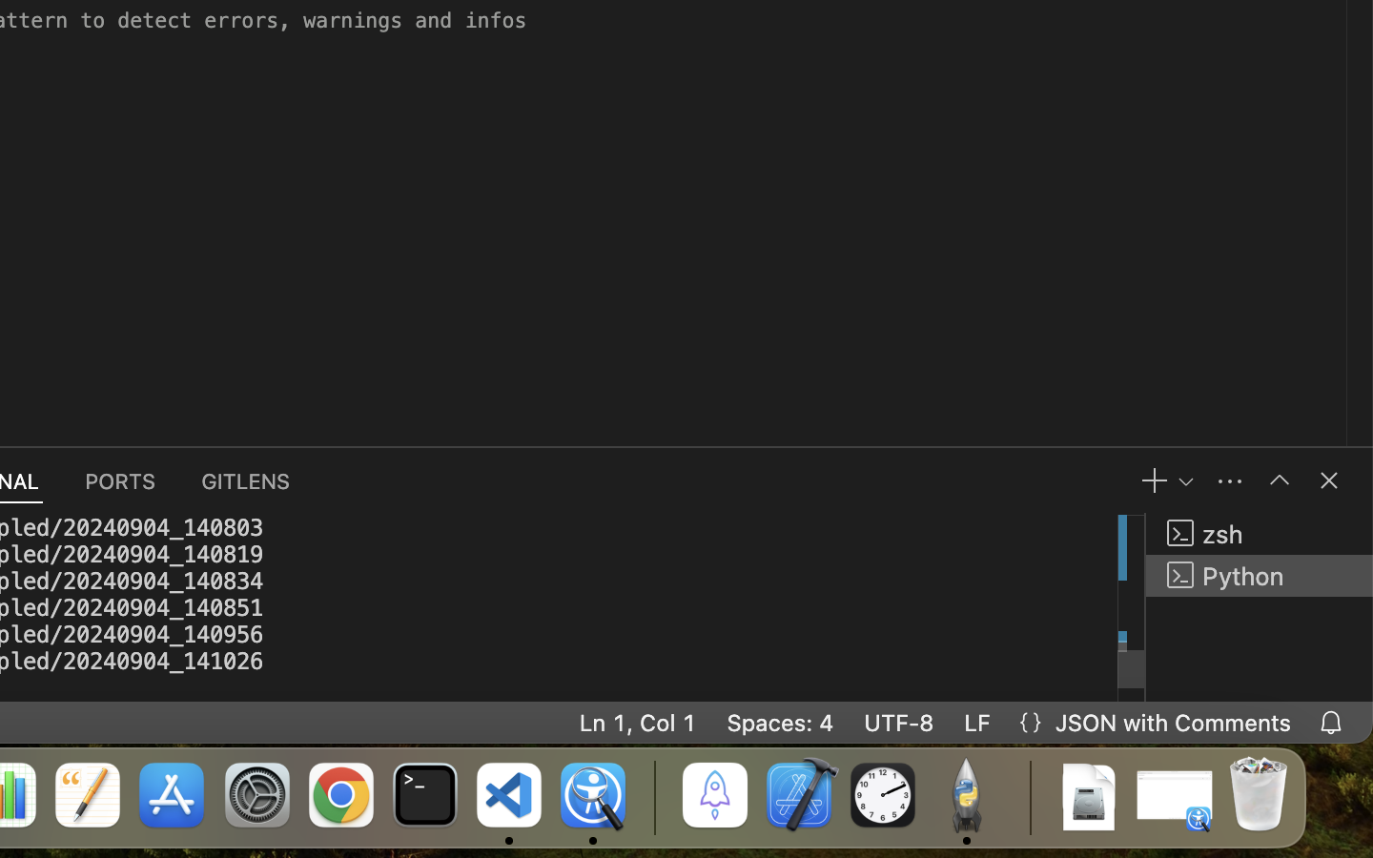 This screenshot has width=1373, height=858. Describe the element at coordinates (1280, 480) in the screenshot. I see `` at that location.